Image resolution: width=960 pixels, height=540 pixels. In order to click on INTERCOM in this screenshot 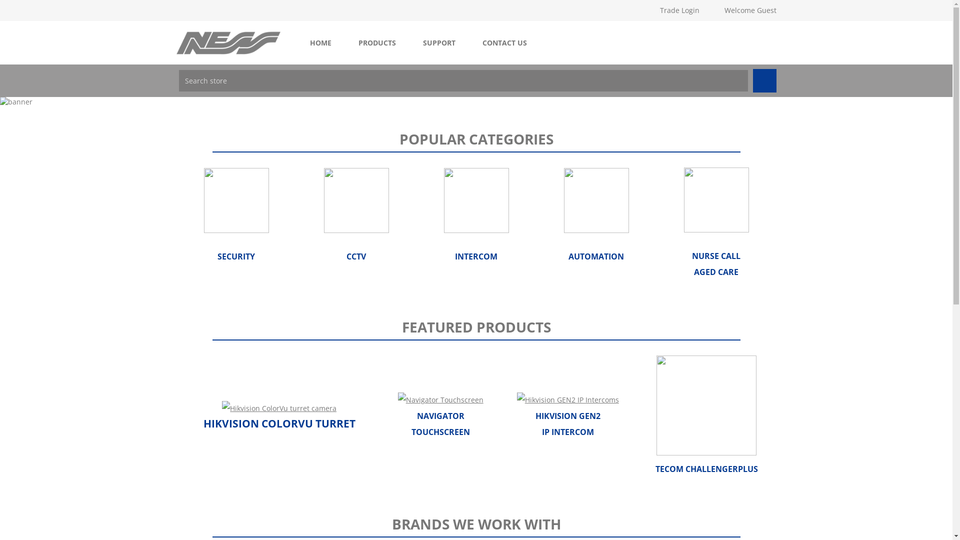, I will do `click(476, 256)`.